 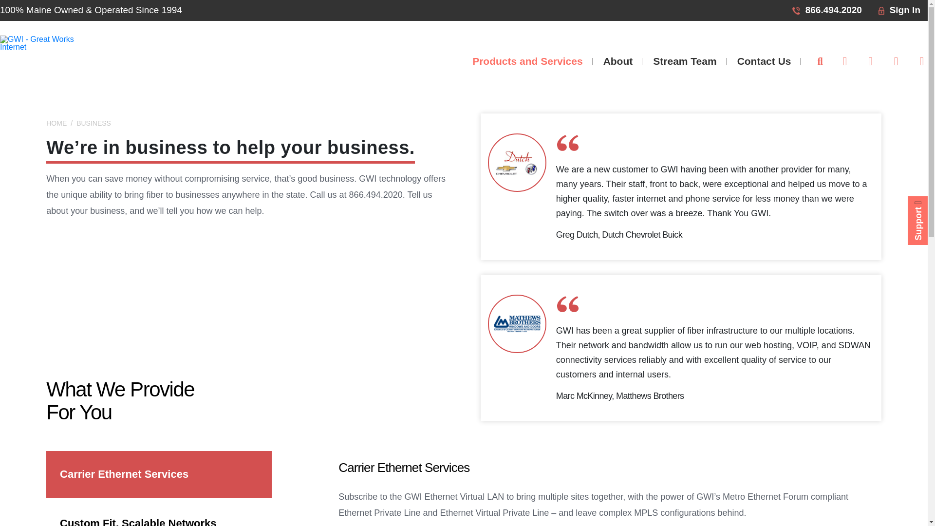 I want to click on Carrier Ethernet Services, so click(x=159, y=474).